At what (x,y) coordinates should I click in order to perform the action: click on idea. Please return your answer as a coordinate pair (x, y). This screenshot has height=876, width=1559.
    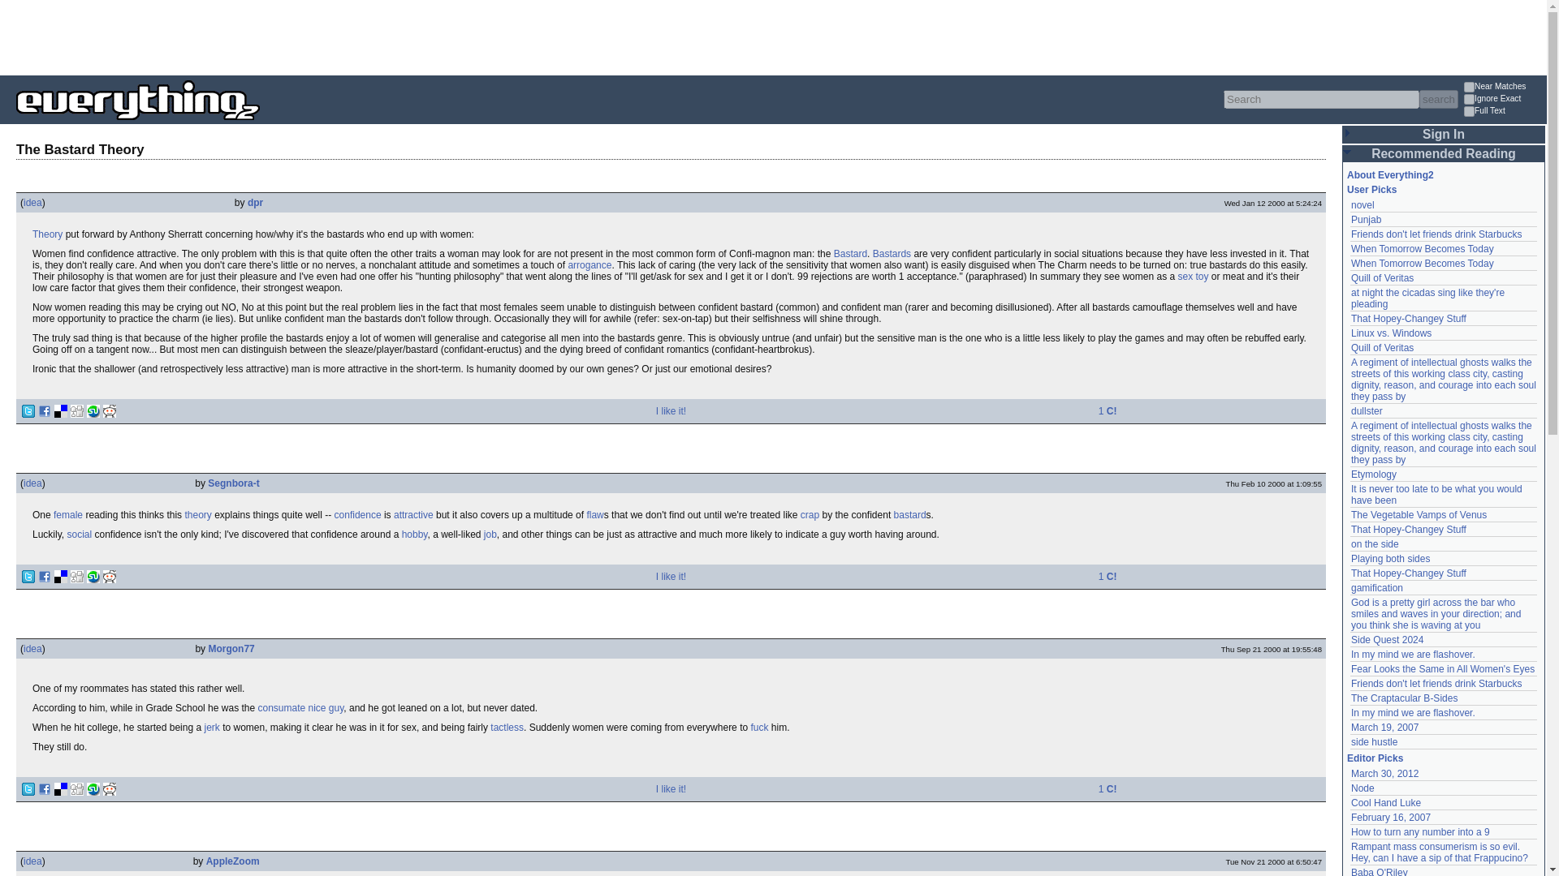
    Looking at the image, I should click on (32, 203).